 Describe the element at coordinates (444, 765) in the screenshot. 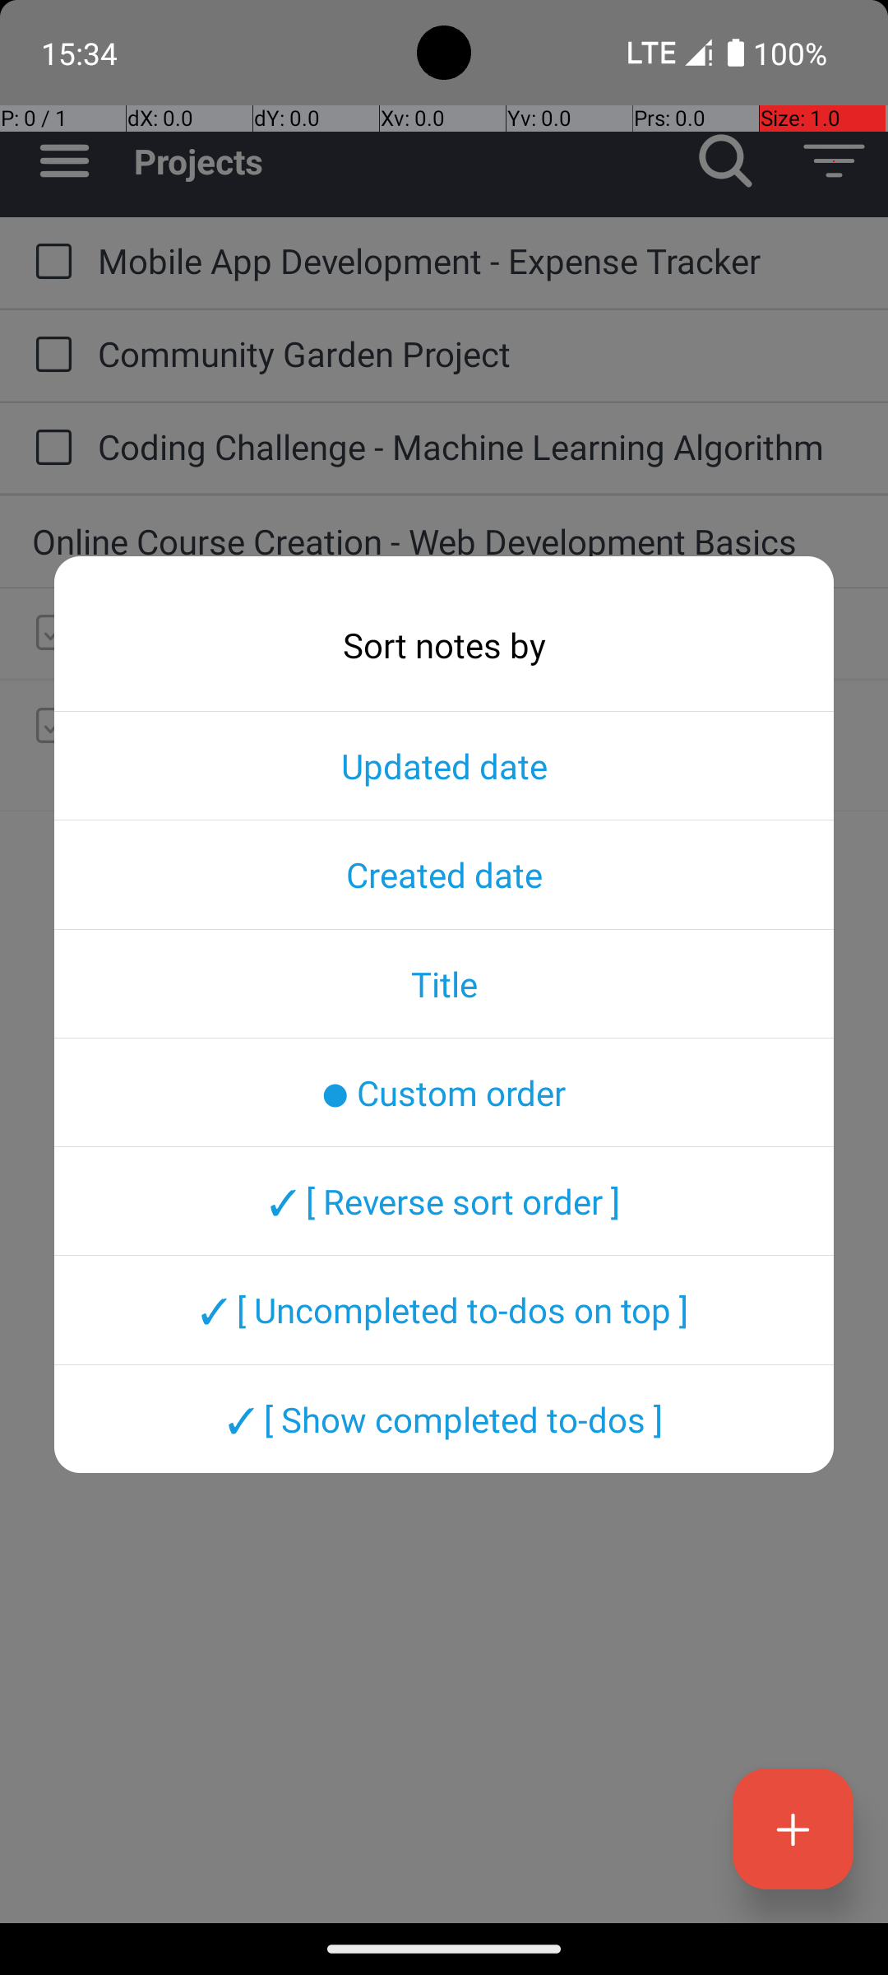

I see `Updated date` at that location.